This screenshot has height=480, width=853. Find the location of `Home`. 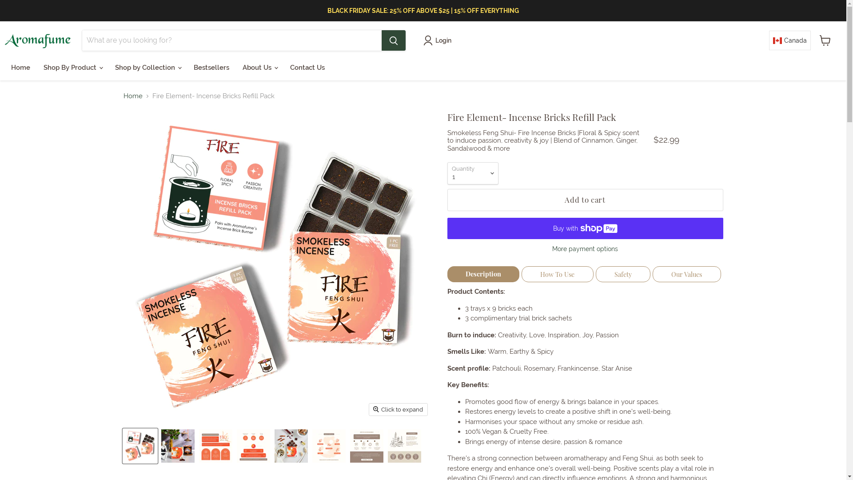

Home is located at coordinates (133, 96).